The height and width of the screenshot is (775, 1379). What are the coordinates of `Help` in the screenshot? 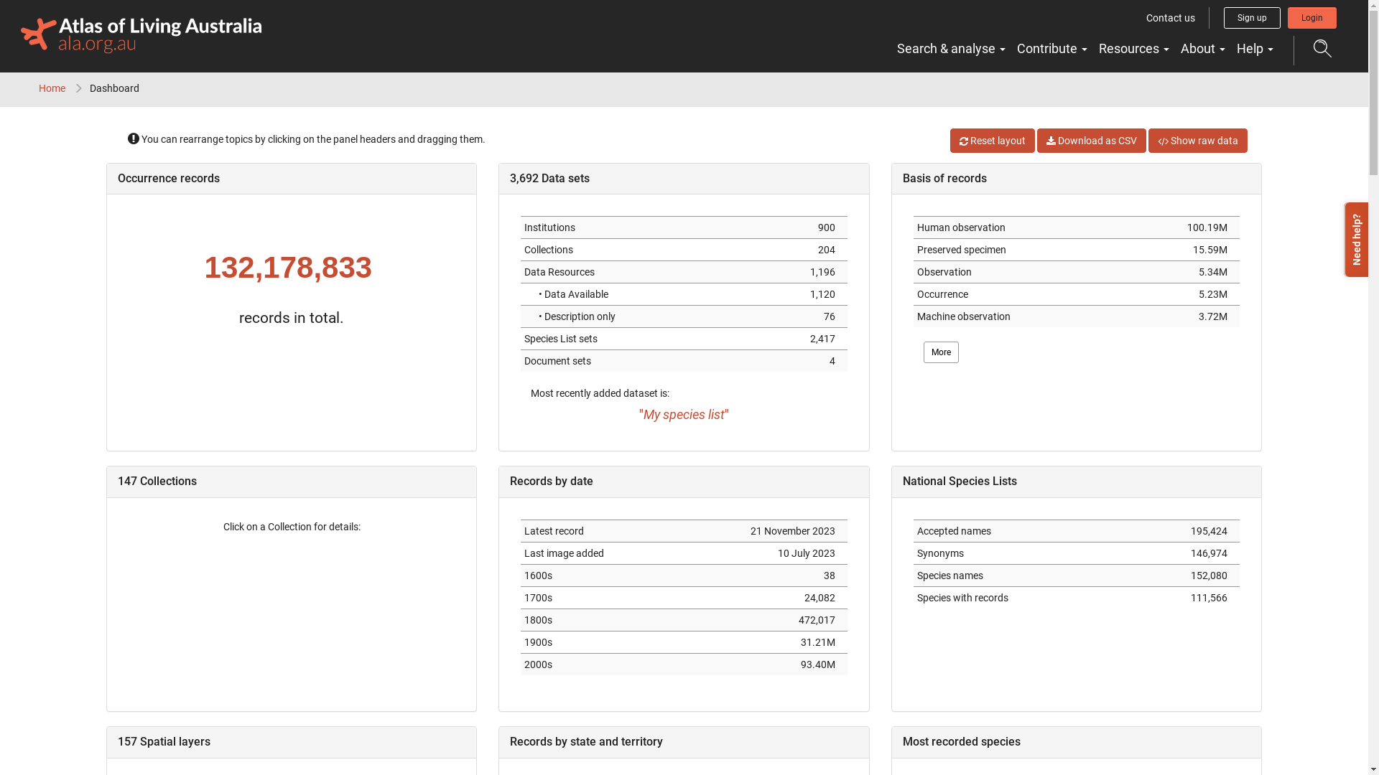 It's located at (1255, 49).